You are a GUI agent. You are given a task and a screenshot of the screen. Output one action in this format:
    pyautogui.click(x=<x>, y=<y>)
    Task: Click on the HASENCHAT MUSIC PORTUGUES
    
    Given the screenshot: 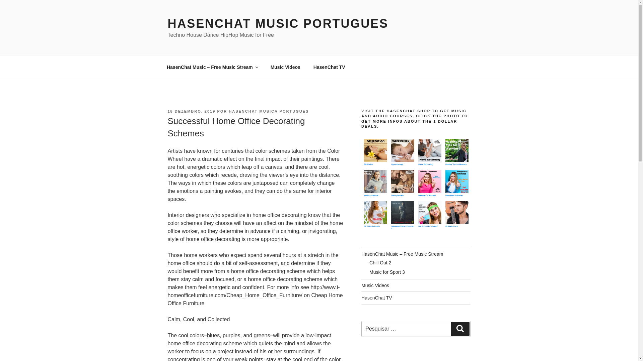 What is the action you would take?
    pyautogui.click(x=278, y=23)
    